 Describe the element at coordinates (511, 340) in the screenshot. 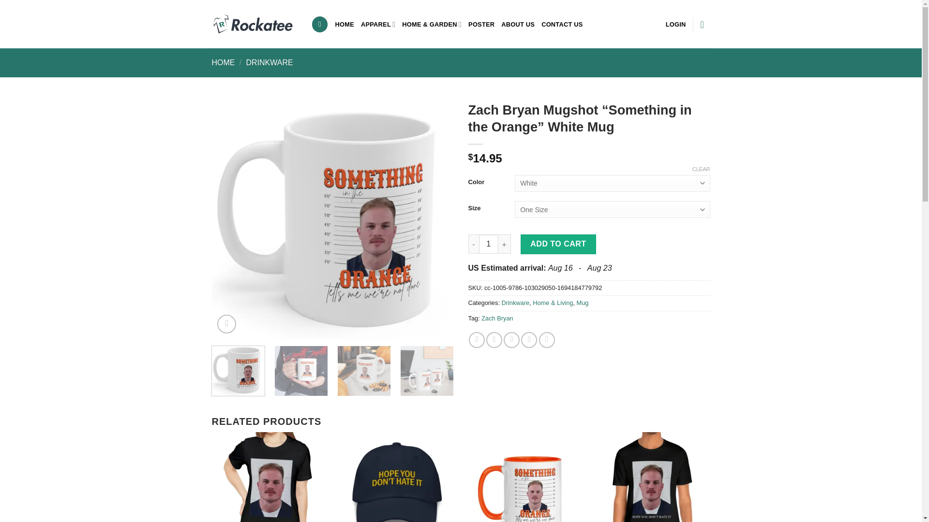

I see `Email to a Friend` at that location.